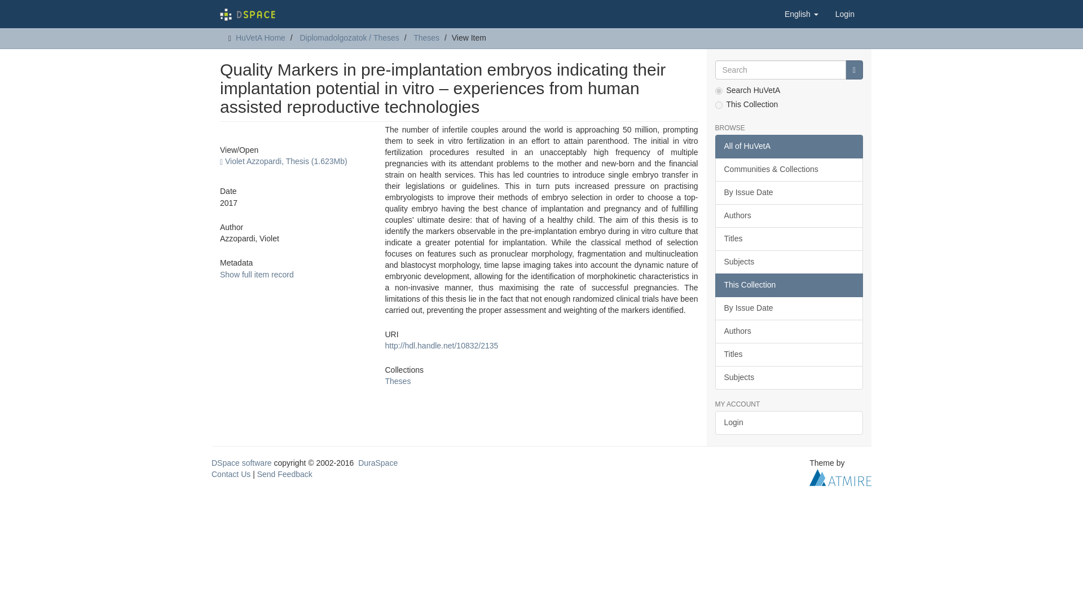 The width and height of the screenshot is (1083, 609). What do you see at coordinates (789, 285) in the screenshot?
I see `This Collection` at bounding box center [789, 285].